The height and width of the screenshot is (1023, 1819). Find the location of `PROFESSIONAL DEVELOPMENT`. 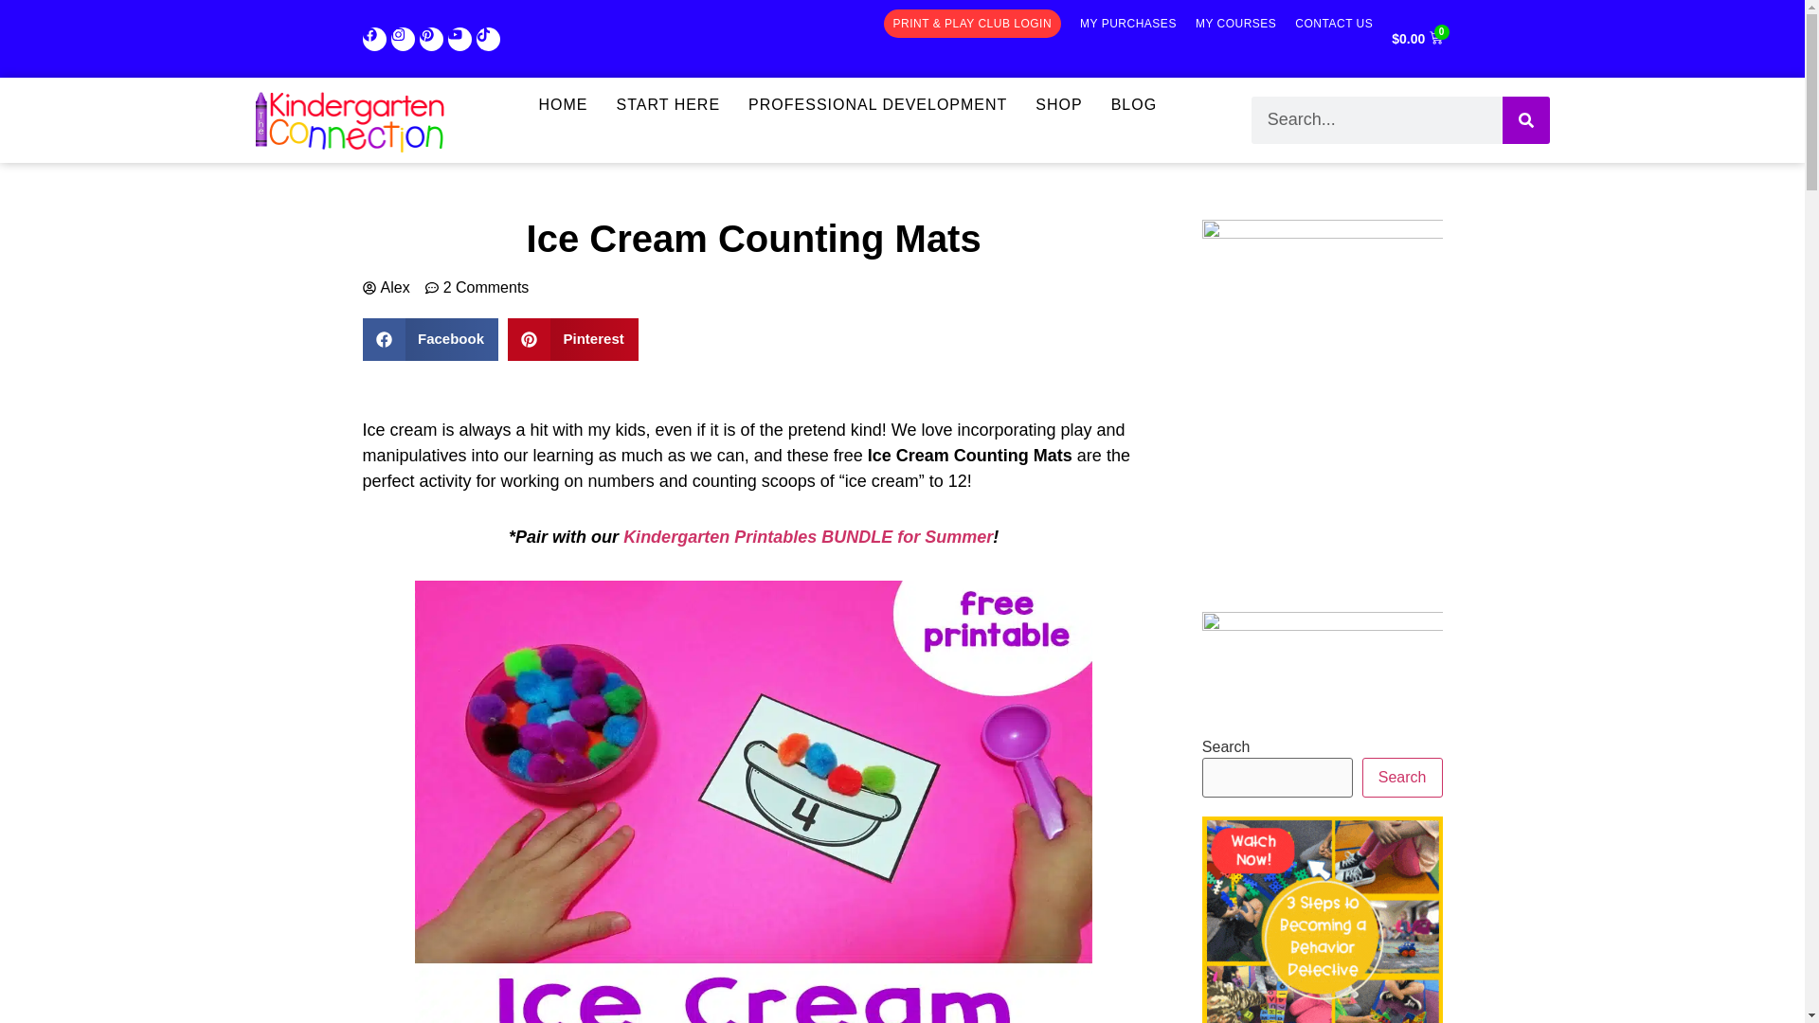

PROFESSIONAL DEVELOPMENT is located at coordinates (877, 105).